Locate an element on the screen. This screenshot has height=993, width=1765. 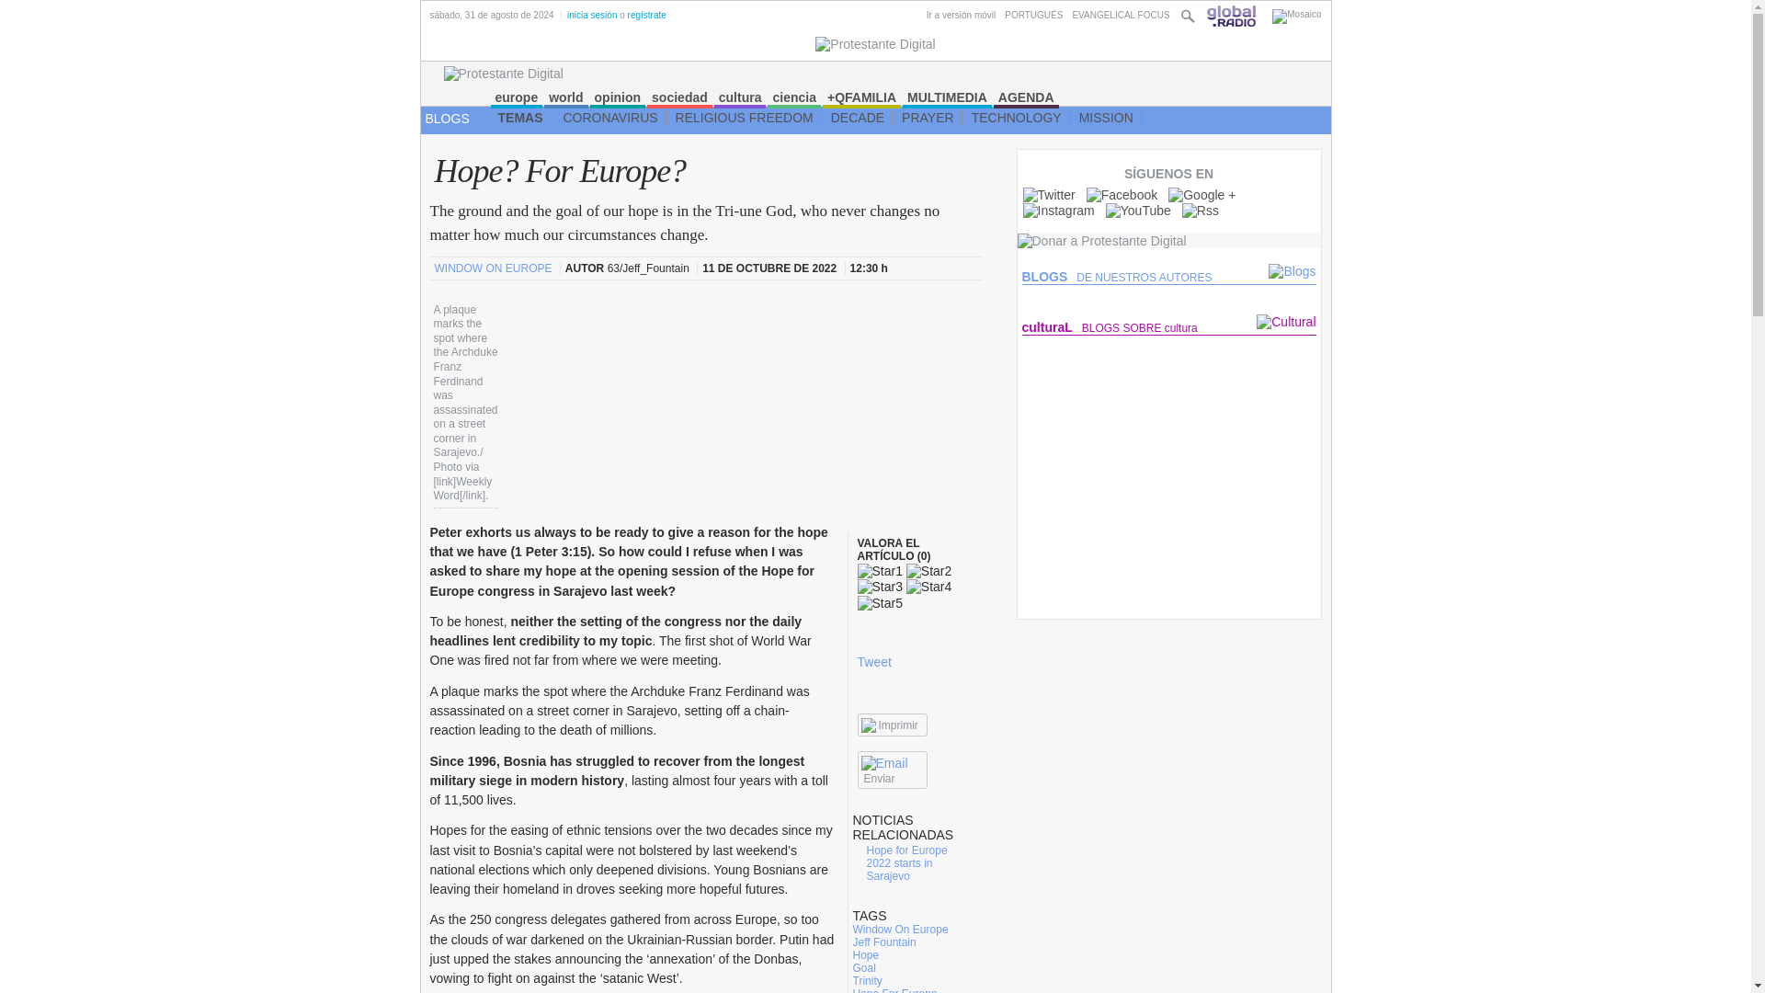
WINDOW ON EUROPE is located at coordinates (494, 268).